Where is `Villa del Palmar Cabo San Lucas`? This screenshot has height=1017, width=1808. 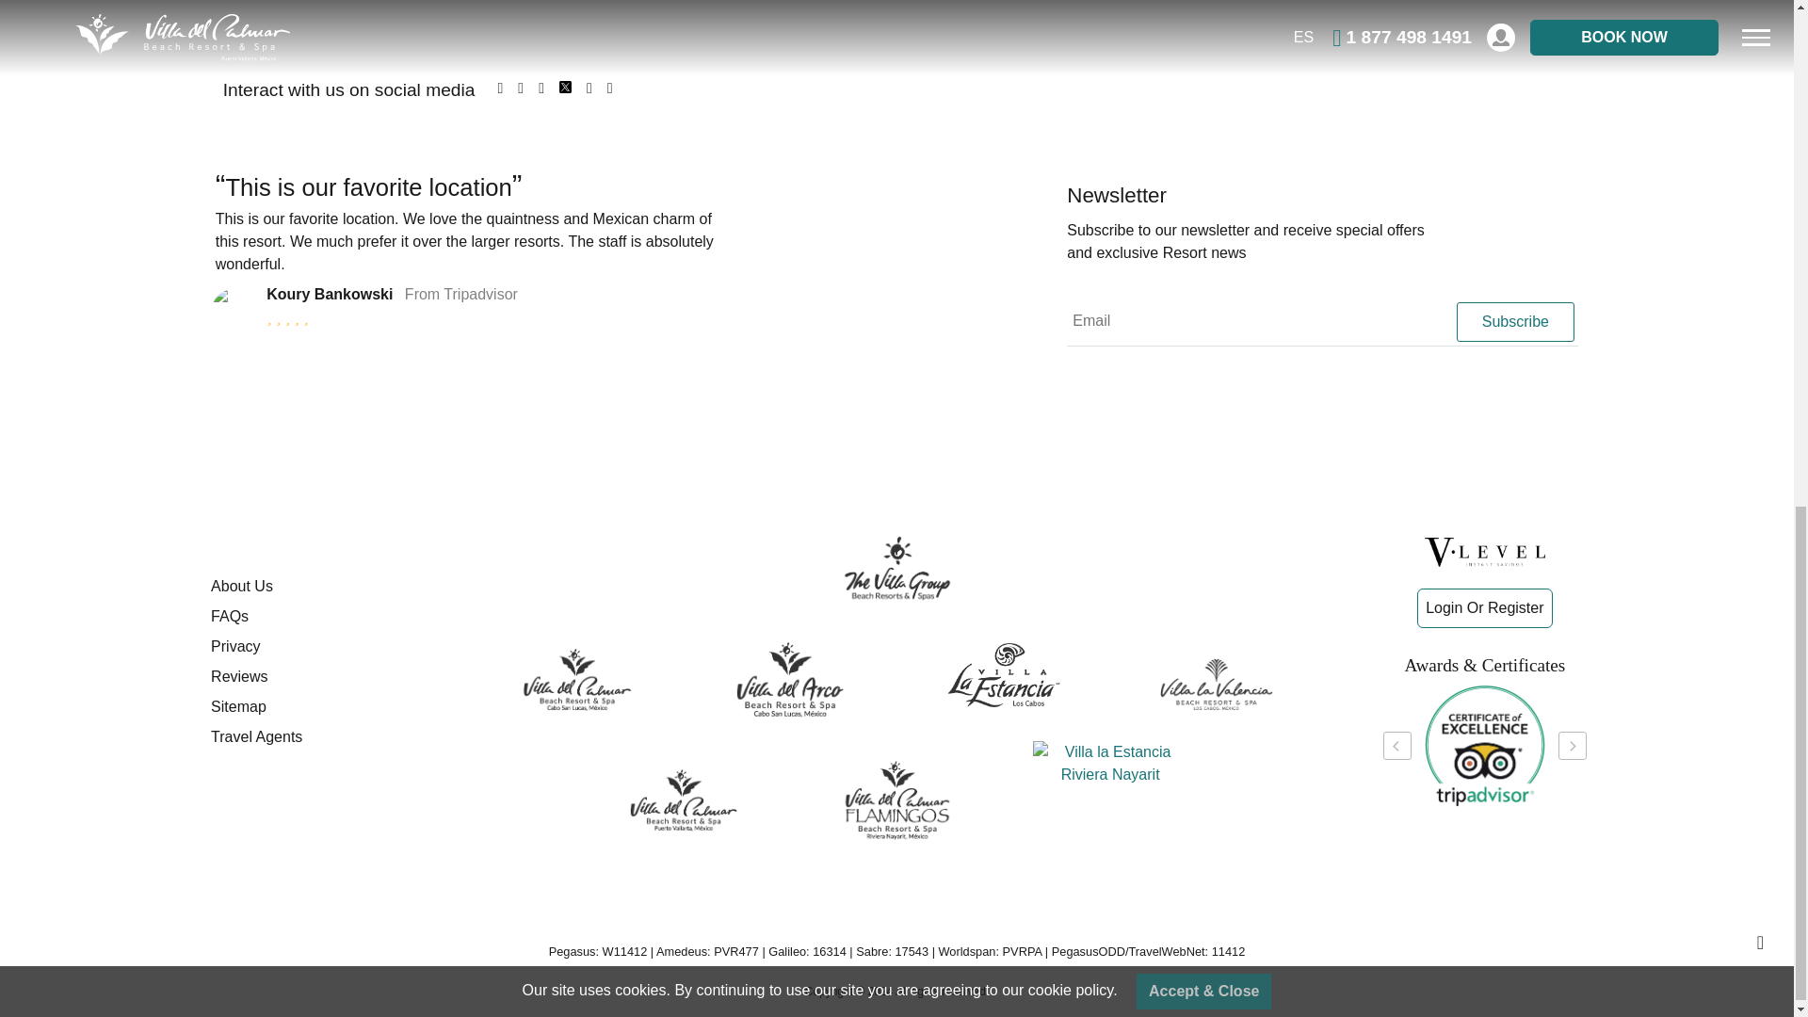
Villa del Palmar Cabo San Lucas is located at coordinates (576, 680).